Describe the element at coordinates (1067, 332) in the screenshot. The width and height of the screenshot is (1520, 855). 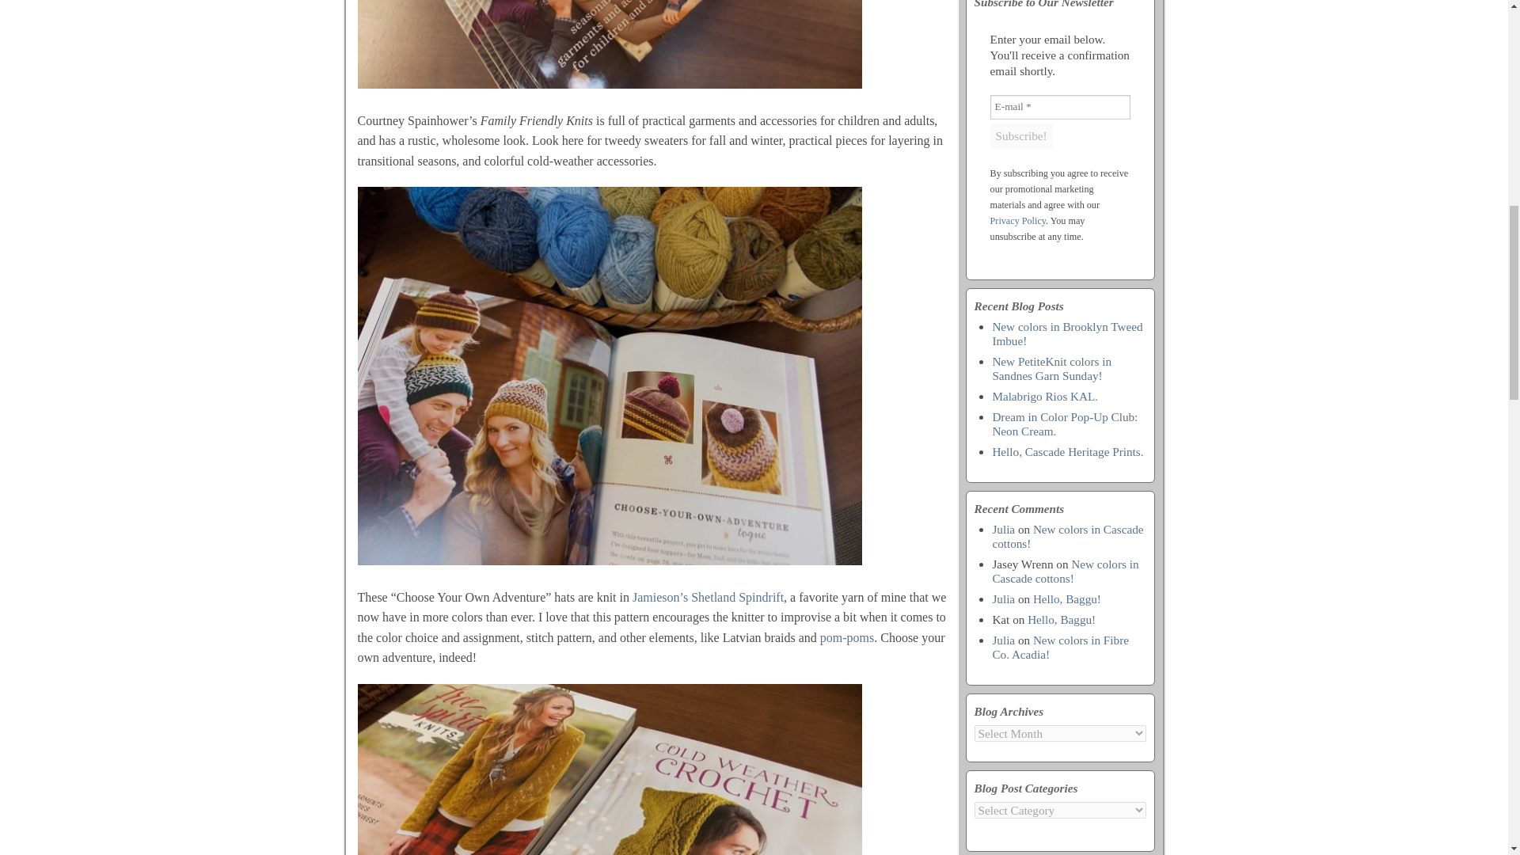
I see `New colors in Brooklyn Tweed Imbue!` at that location.